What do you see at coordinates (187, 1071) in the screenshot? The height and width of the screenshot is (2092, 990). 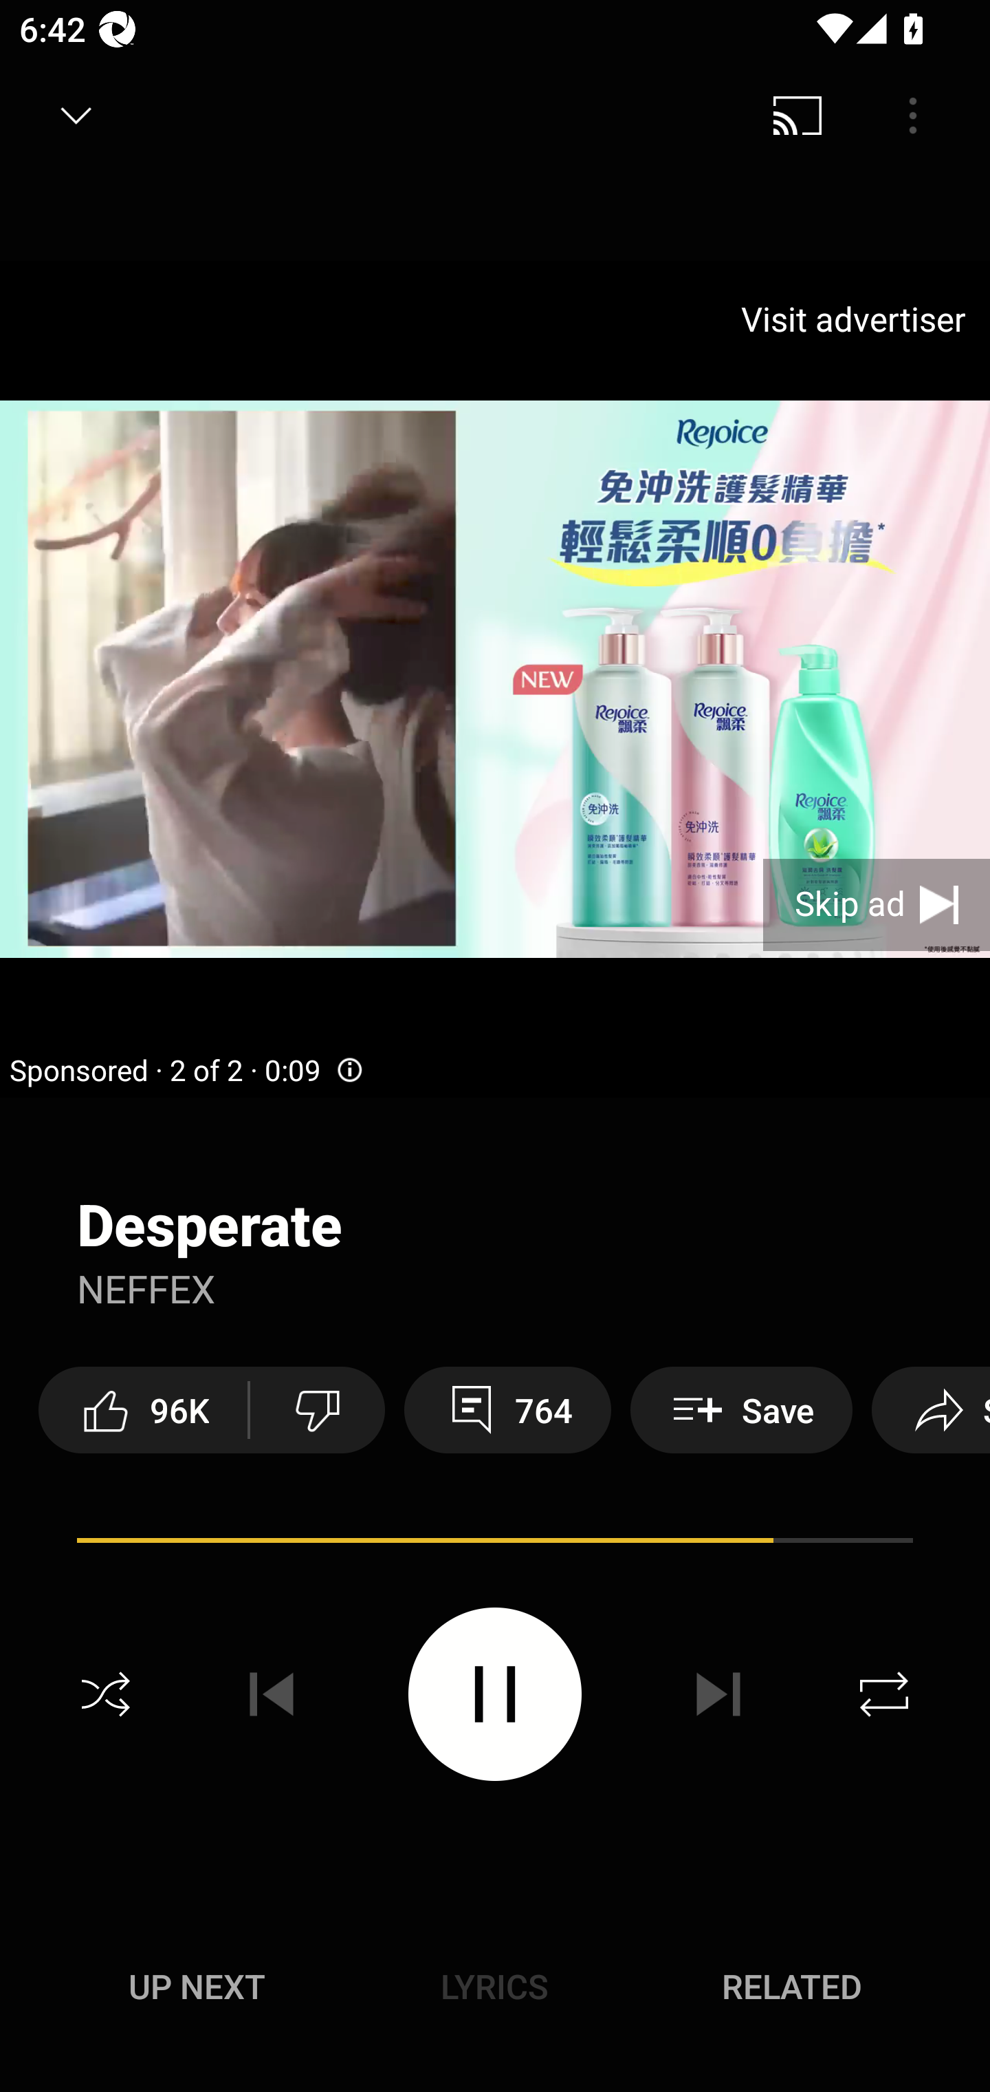 I see `Sponsored · 2 of 2 · 0:09` at bounding box center [187, 1071].